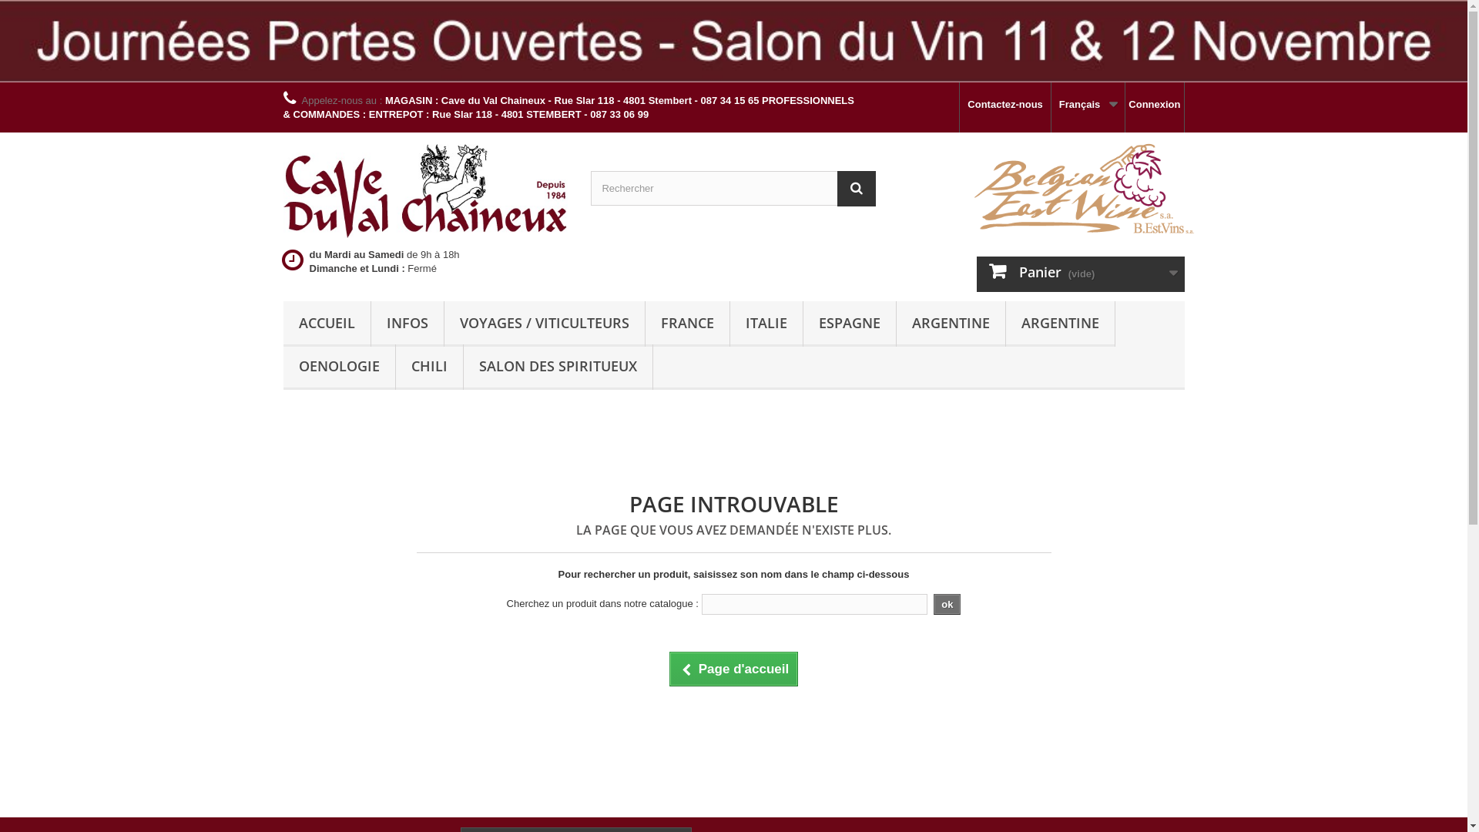 This screenshot has height=832, width=1479. I want to click on ACCUEIL, so click(327, 324).